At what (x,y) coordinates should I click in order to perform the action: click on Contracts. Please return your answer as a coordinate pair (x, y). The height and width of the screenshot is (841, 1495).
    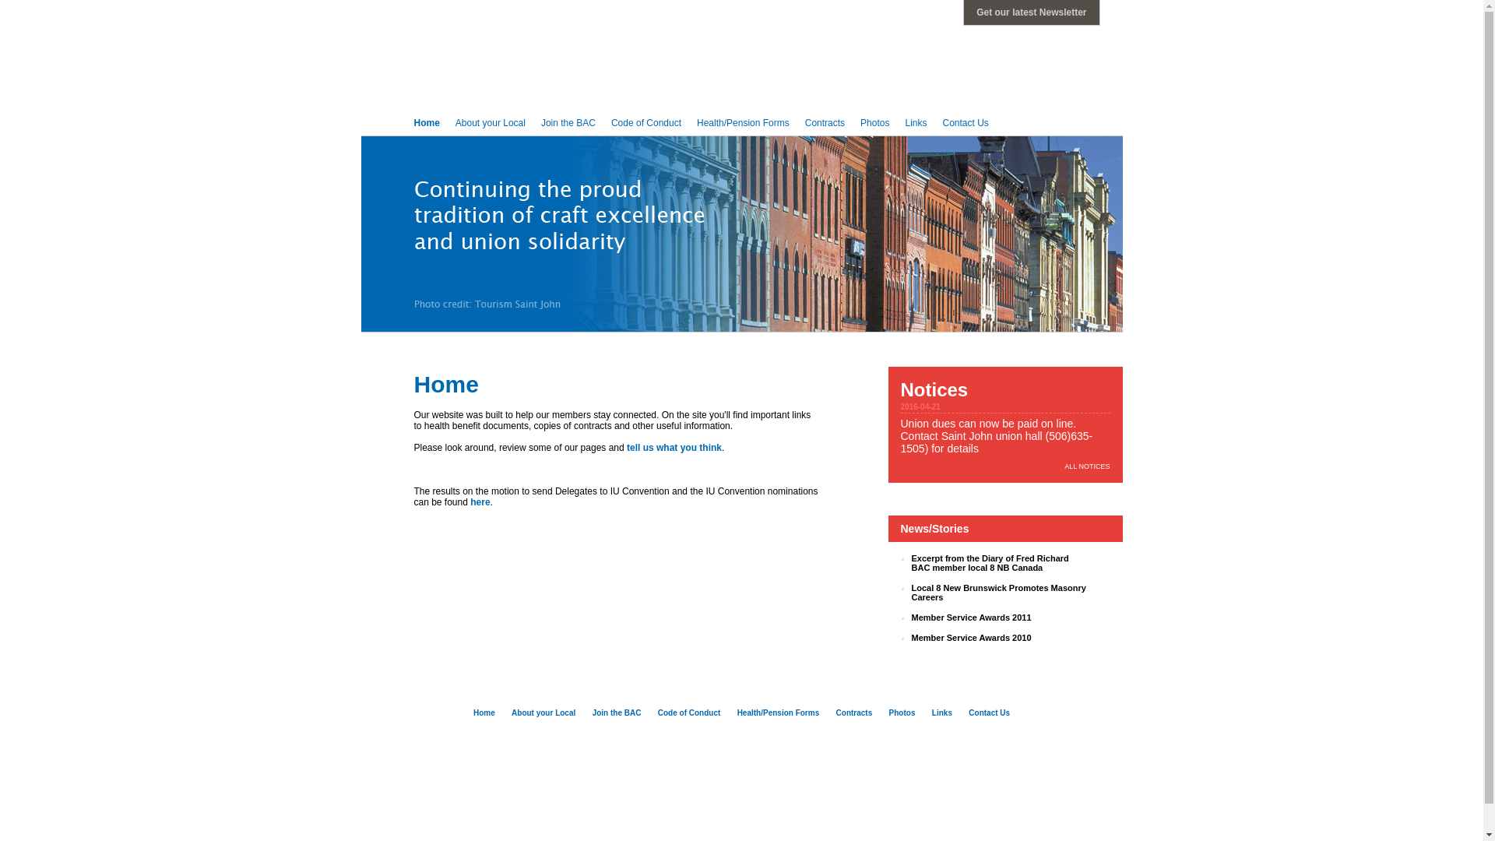
    Looking at the image, I should click on (855, 713).